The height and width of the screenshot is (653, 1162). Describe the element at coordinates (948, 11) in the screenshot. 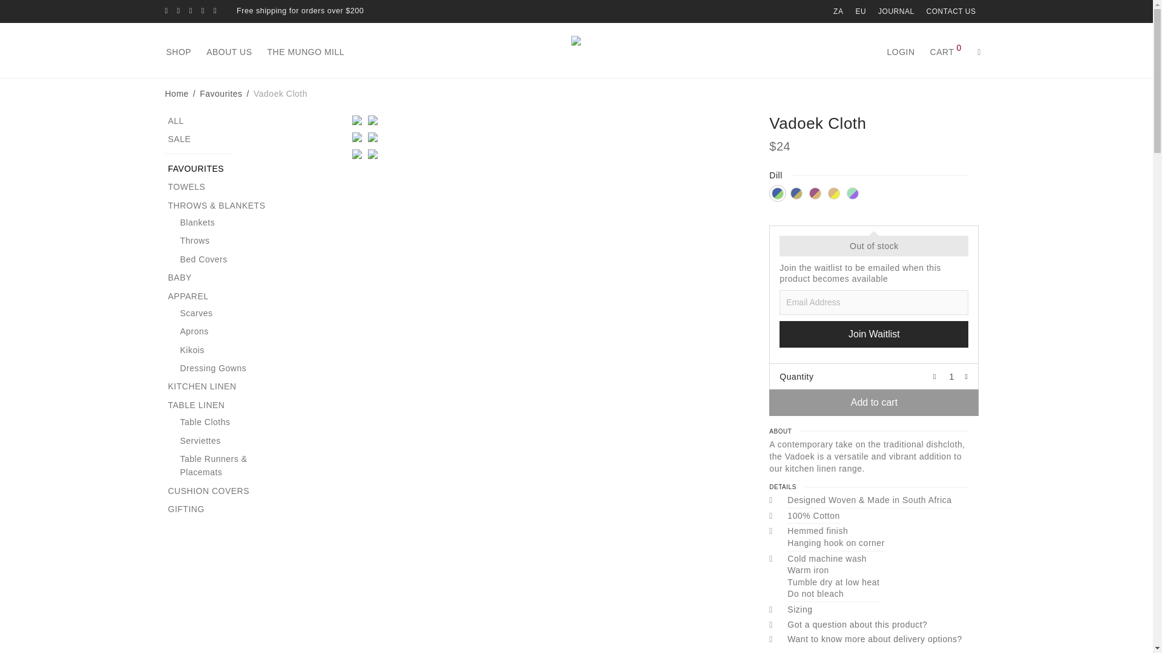

I see `Get in touch with Mungo` at that location.